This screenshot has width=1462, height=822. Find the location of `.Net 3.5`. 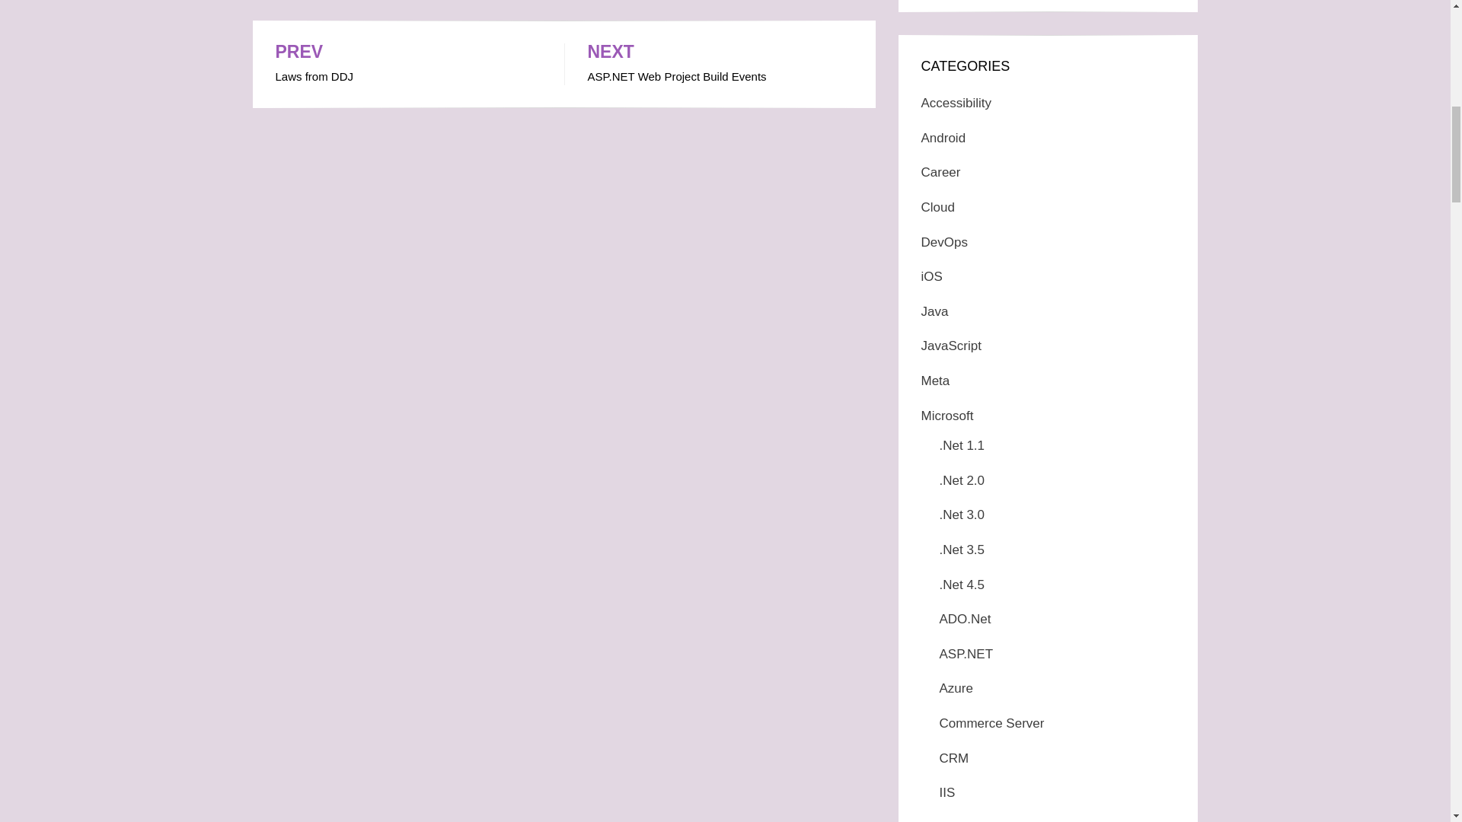

.Net 3.5 is located at coordinates (962, 550).